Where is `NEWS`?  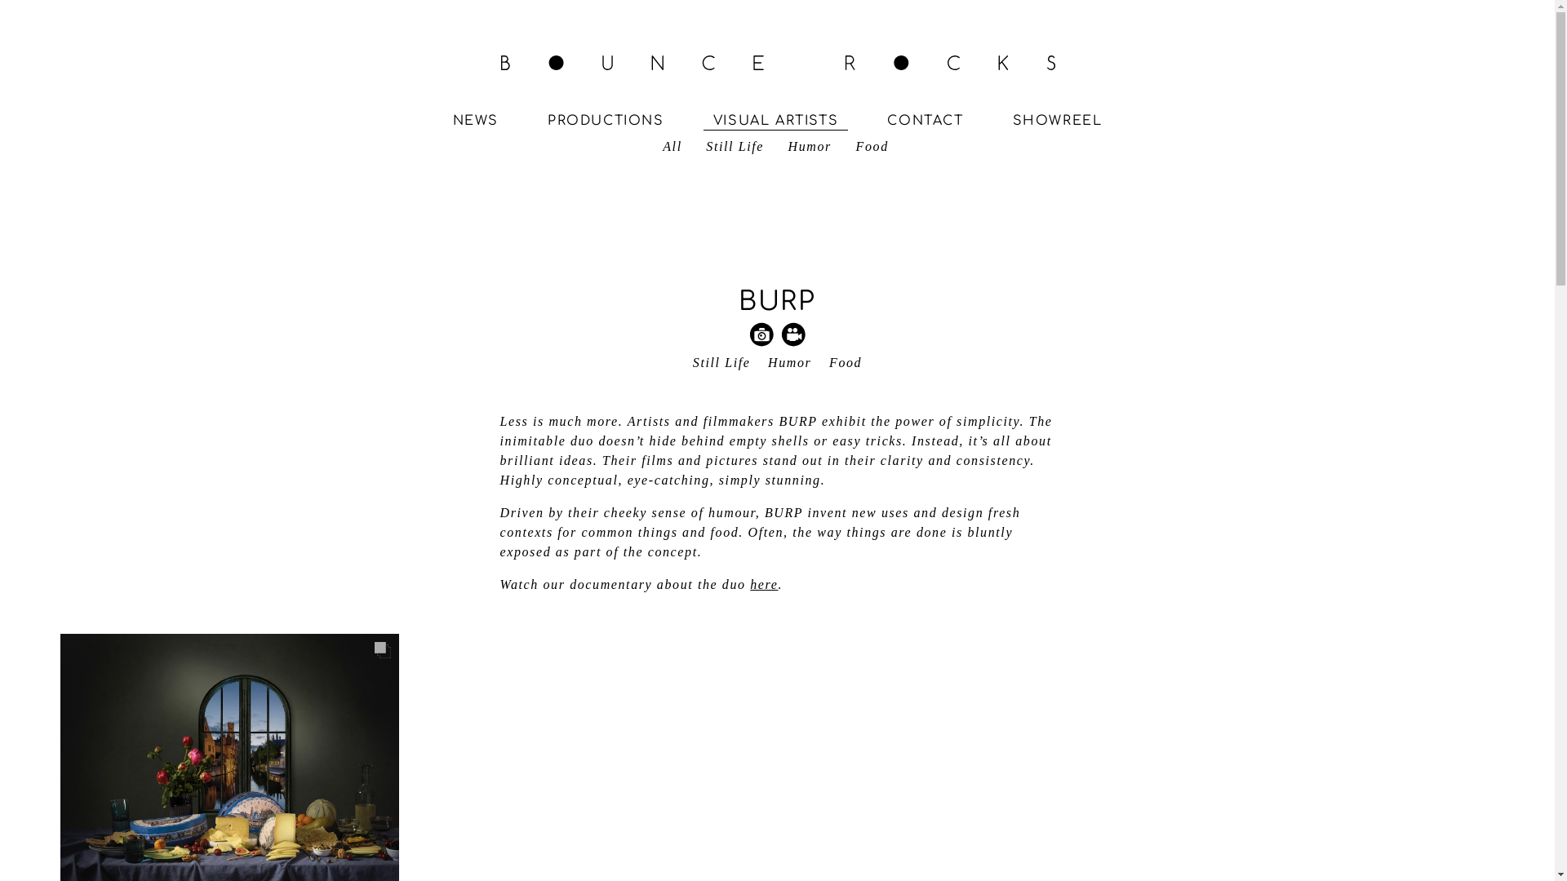
NEWS is located at coordinates (475, 121).